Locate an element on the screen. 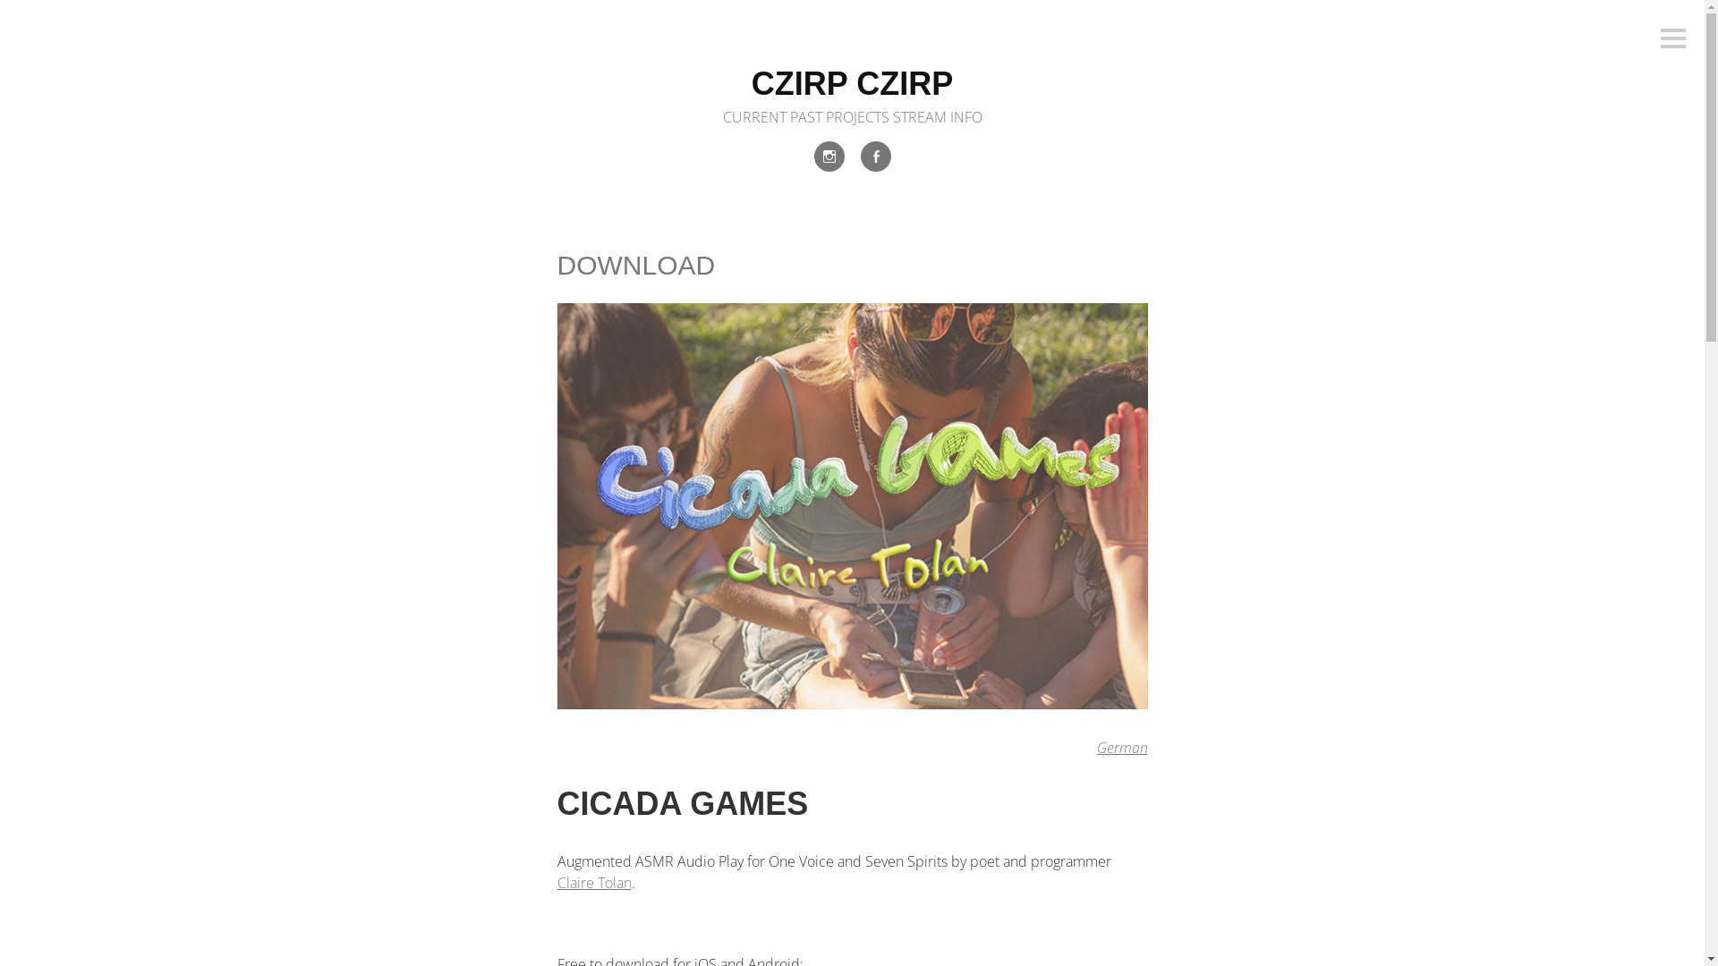  PROJECTS is located at coordinates (857, 117).